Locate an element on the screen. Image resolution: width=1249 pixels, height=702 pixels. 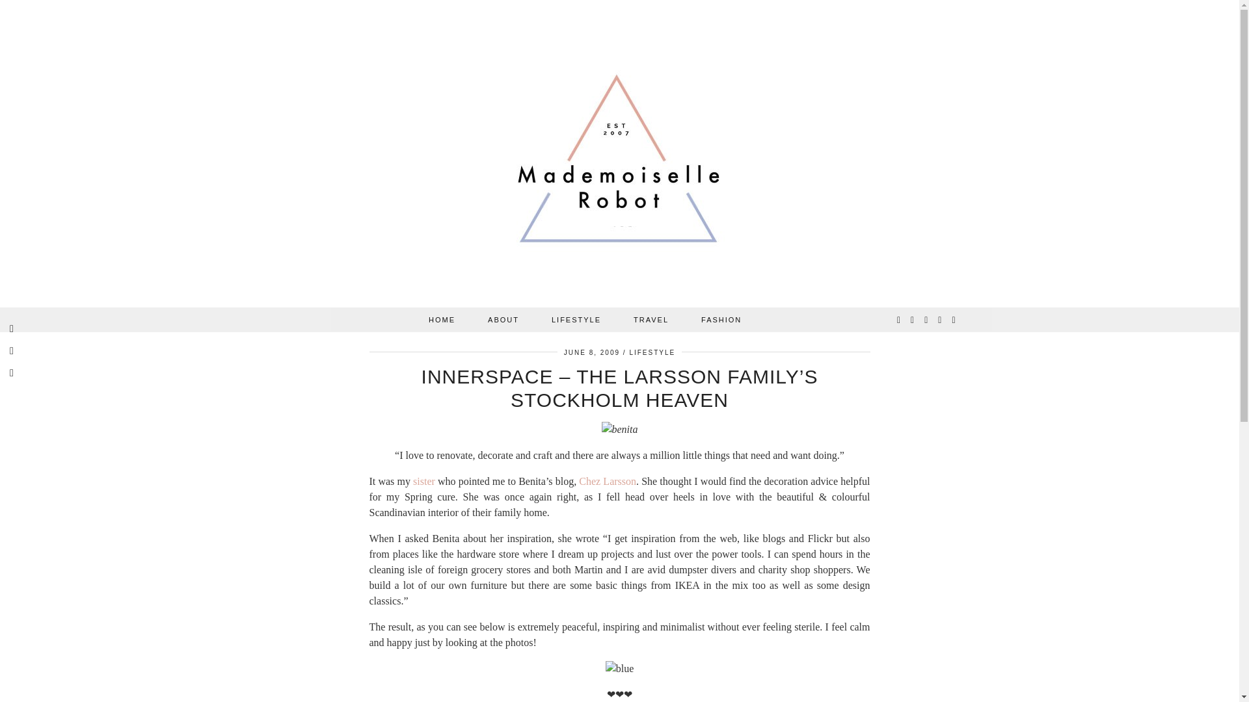
Facebook is located at coordinates (940, 320).